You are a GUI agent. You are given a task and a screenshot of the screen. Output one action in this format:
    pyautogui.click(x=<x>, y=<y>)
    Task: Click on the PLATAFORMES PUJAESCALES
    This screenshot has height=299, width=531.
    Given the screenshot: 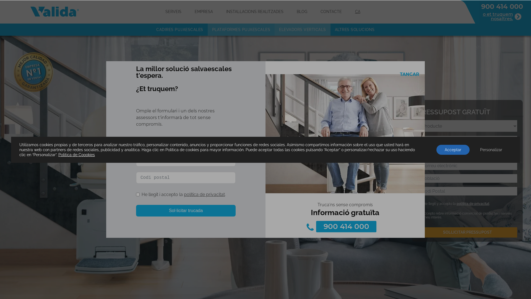 What is the action you would take?
    pyautogui.click(x=241, y=30)
    